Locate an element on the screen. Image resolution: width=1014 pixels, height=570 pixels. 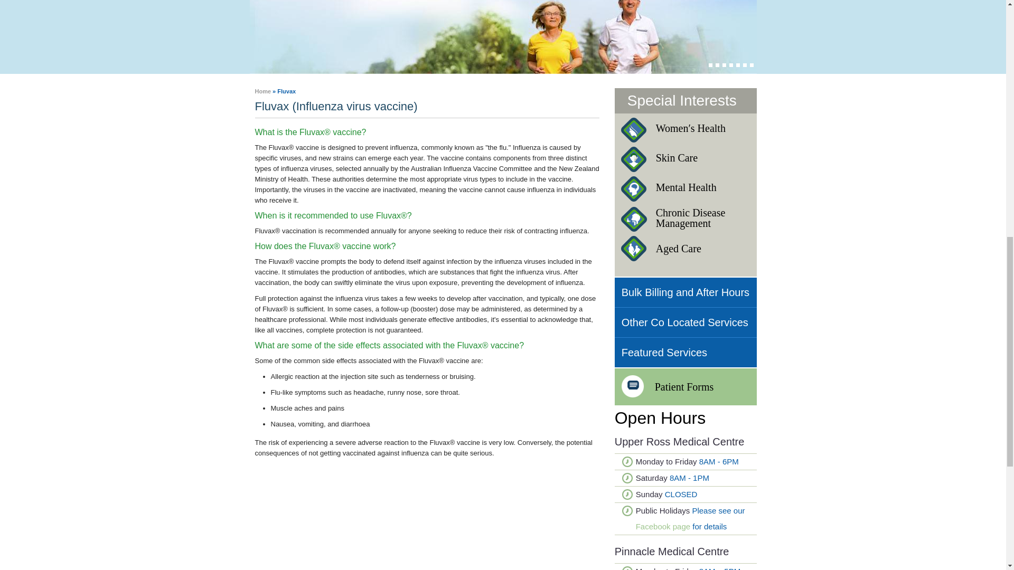
Other Co Located Services is located at coordinates (686, 322).